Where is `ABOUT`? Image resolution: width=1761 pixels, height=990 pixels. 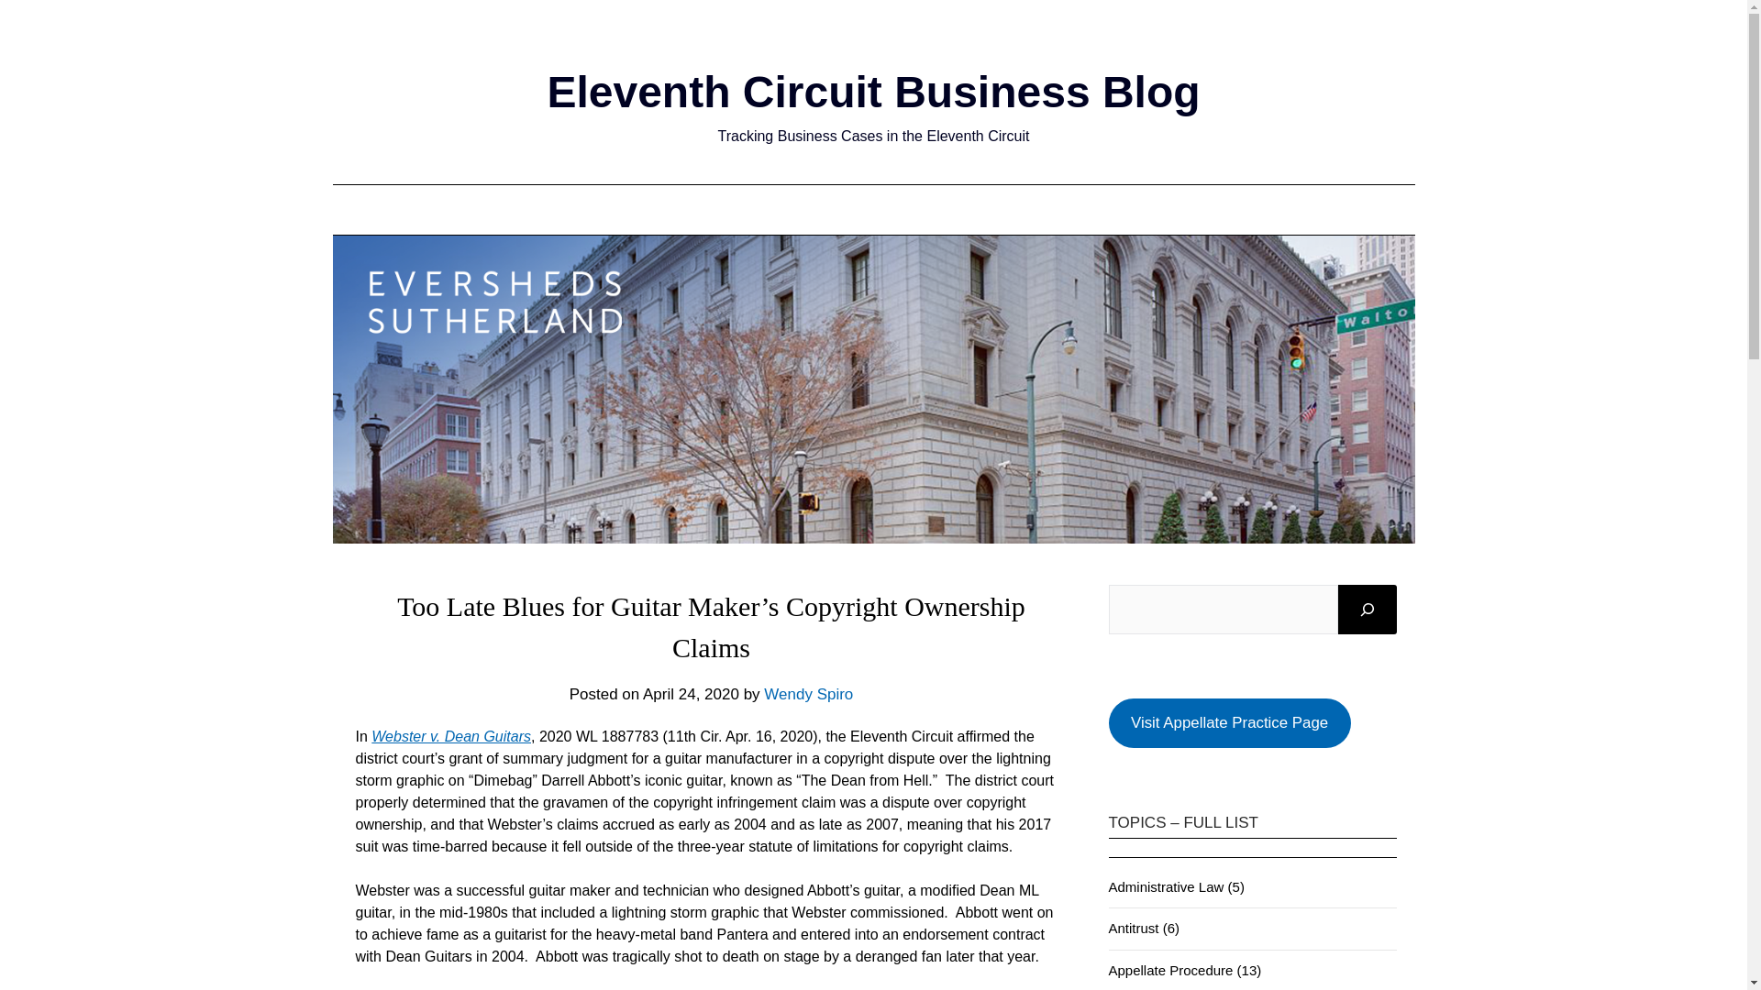 ABOUT is located at coordinates (666, 209).